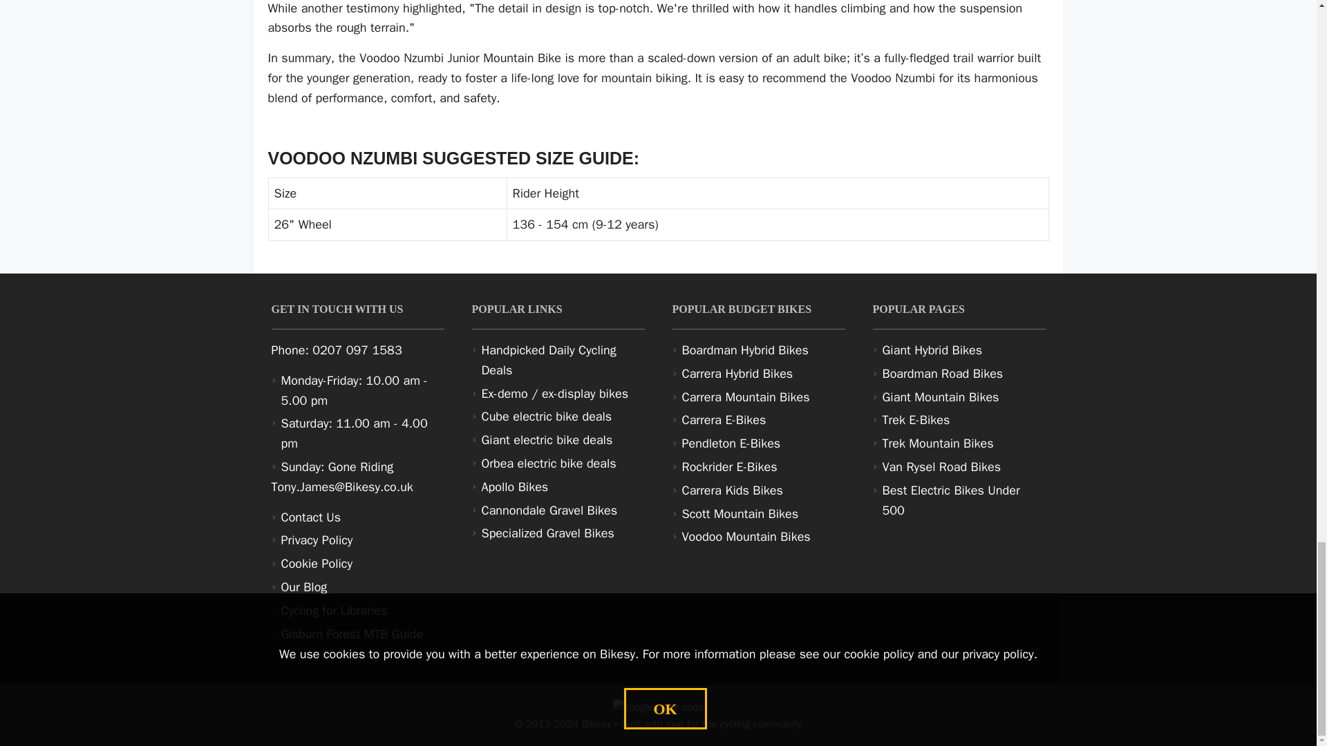 This screenshot has height=746, width=1327. What do you see at coordinates (547, 359) in the screenshot?
I see `Handpicked Daily Cycling Deals` at bounding box center [547, 359].